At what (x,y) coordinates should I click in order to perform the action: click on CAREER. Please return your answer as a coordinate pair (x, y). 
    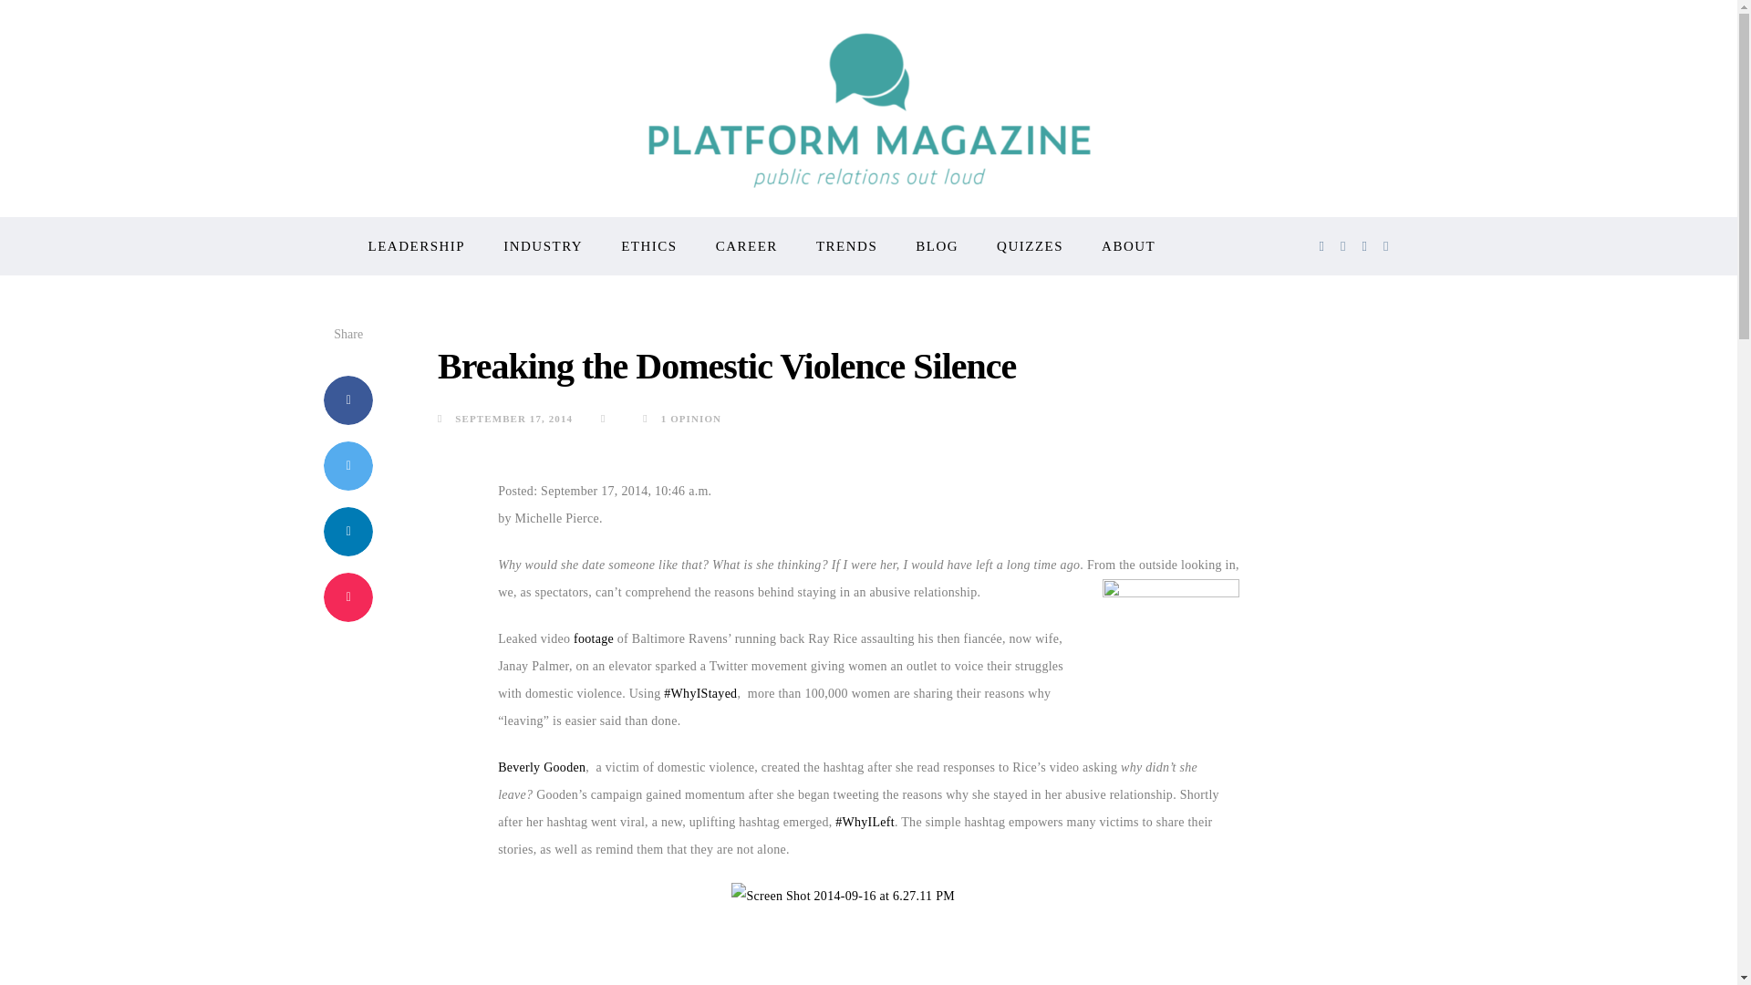
    Looking at the image, I should click on (746, 246).